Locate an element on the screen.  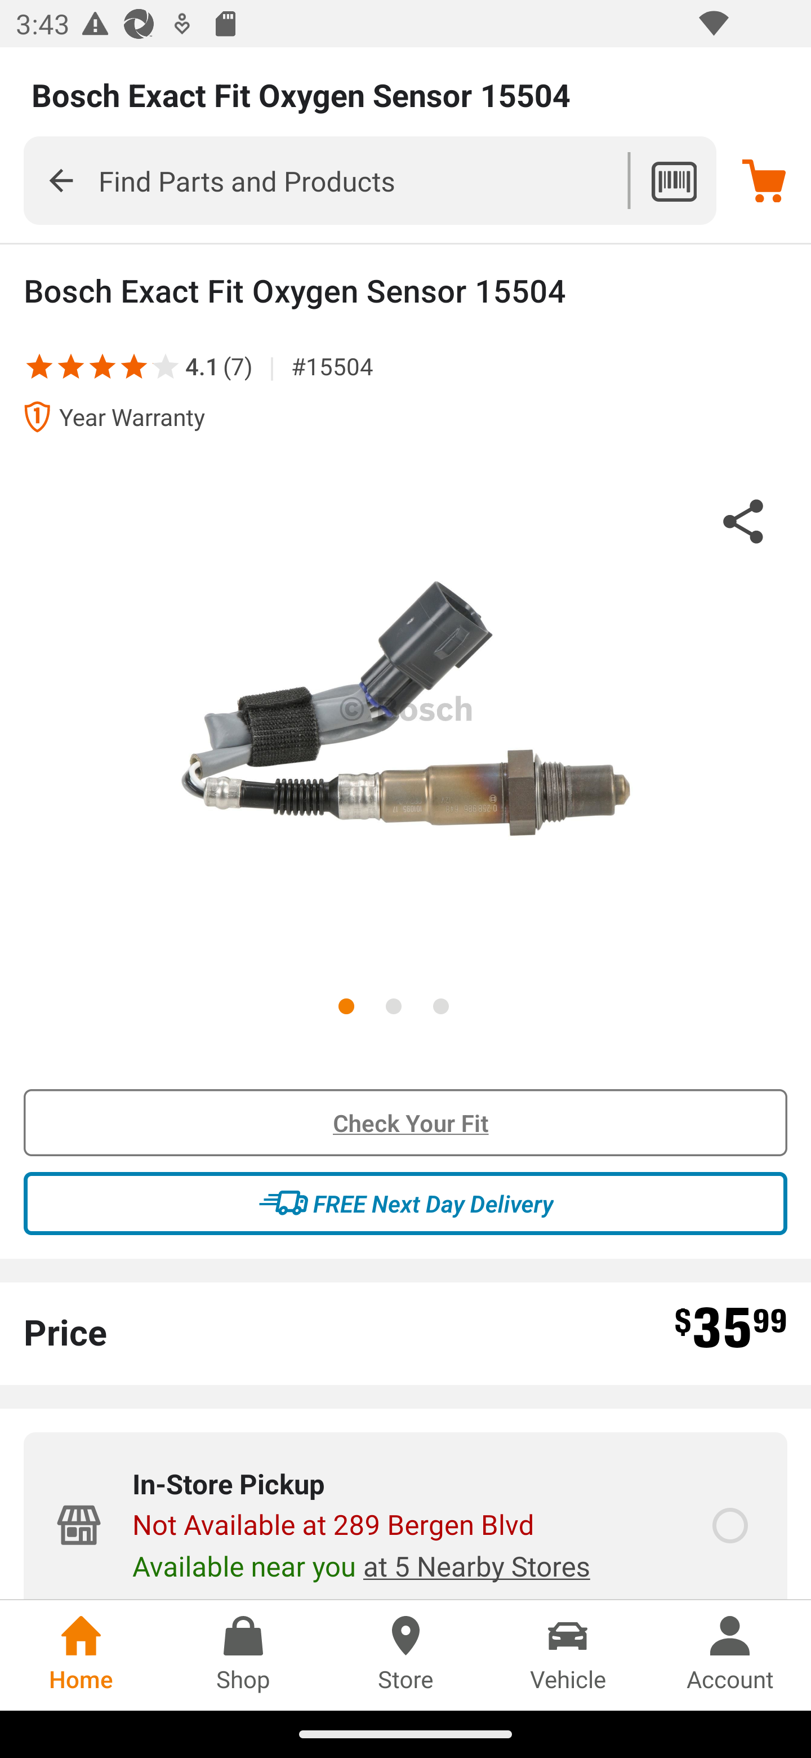
Vehicle is located at coordinates (568, 1655).